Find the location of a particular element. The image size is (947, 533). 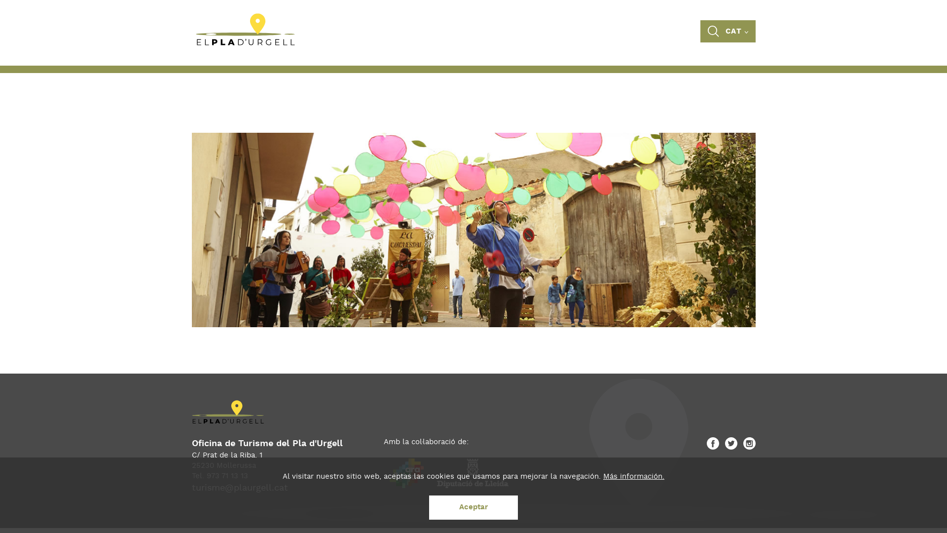

Aceptar is located at coordinates (473, 508).